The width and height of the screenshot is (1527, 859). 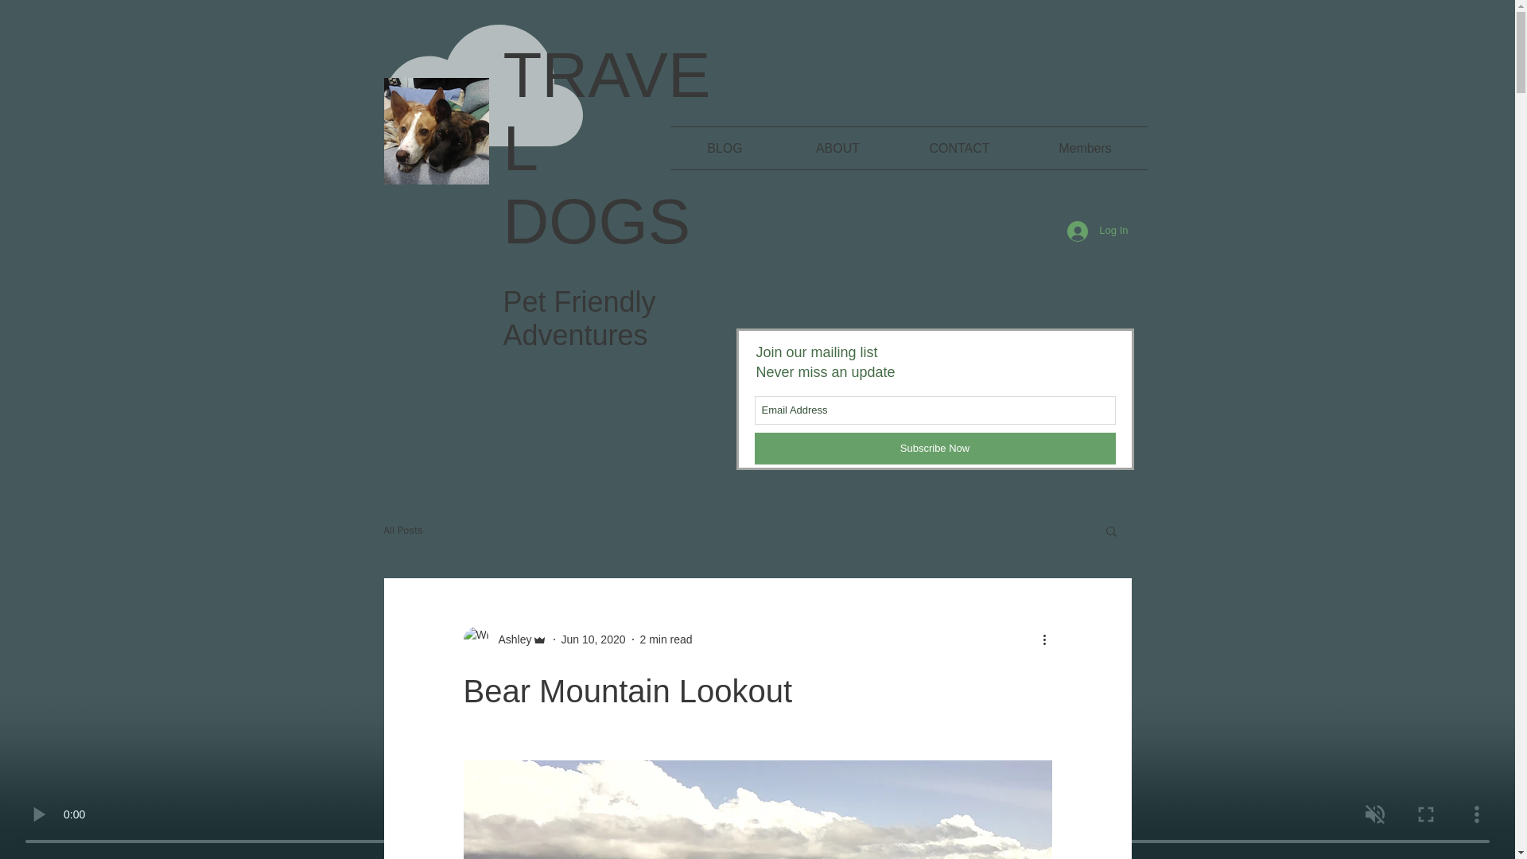 I want to click on CONTACT, so click(x=959, y=148).